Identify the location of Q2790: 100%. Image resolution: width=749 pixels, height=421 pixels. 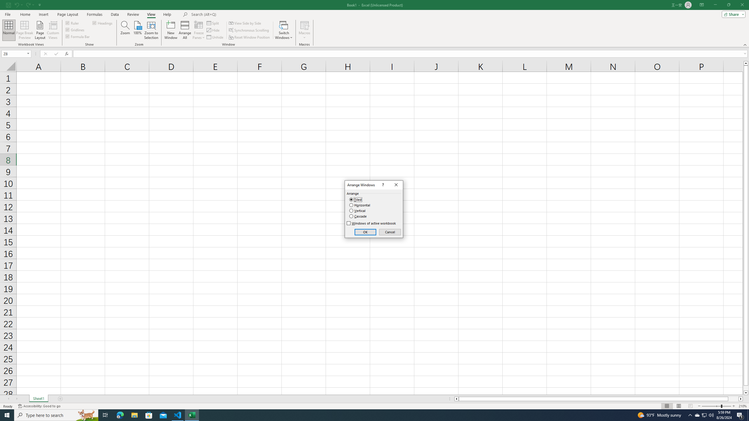
(711, 415).